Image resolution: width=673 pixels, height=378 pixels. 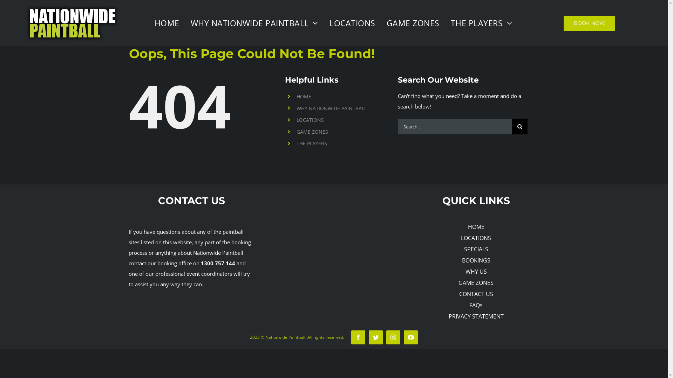 I want to click on BOOKINGS, so click(x=476, y=260).